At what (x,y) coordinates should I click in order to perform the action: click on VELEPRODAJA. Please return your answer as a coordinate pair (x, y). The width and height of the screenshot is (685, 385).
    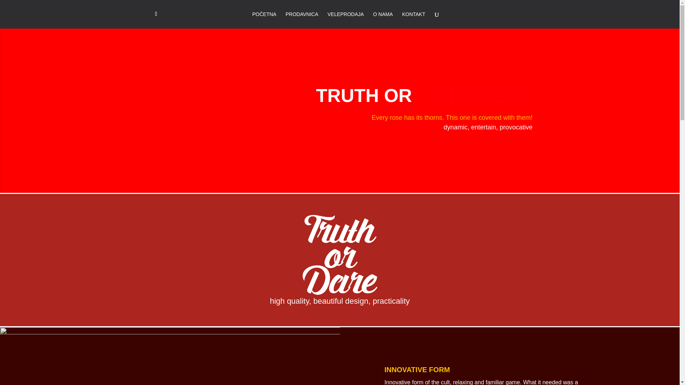
    Looking at the image, I should click on (345, 20).